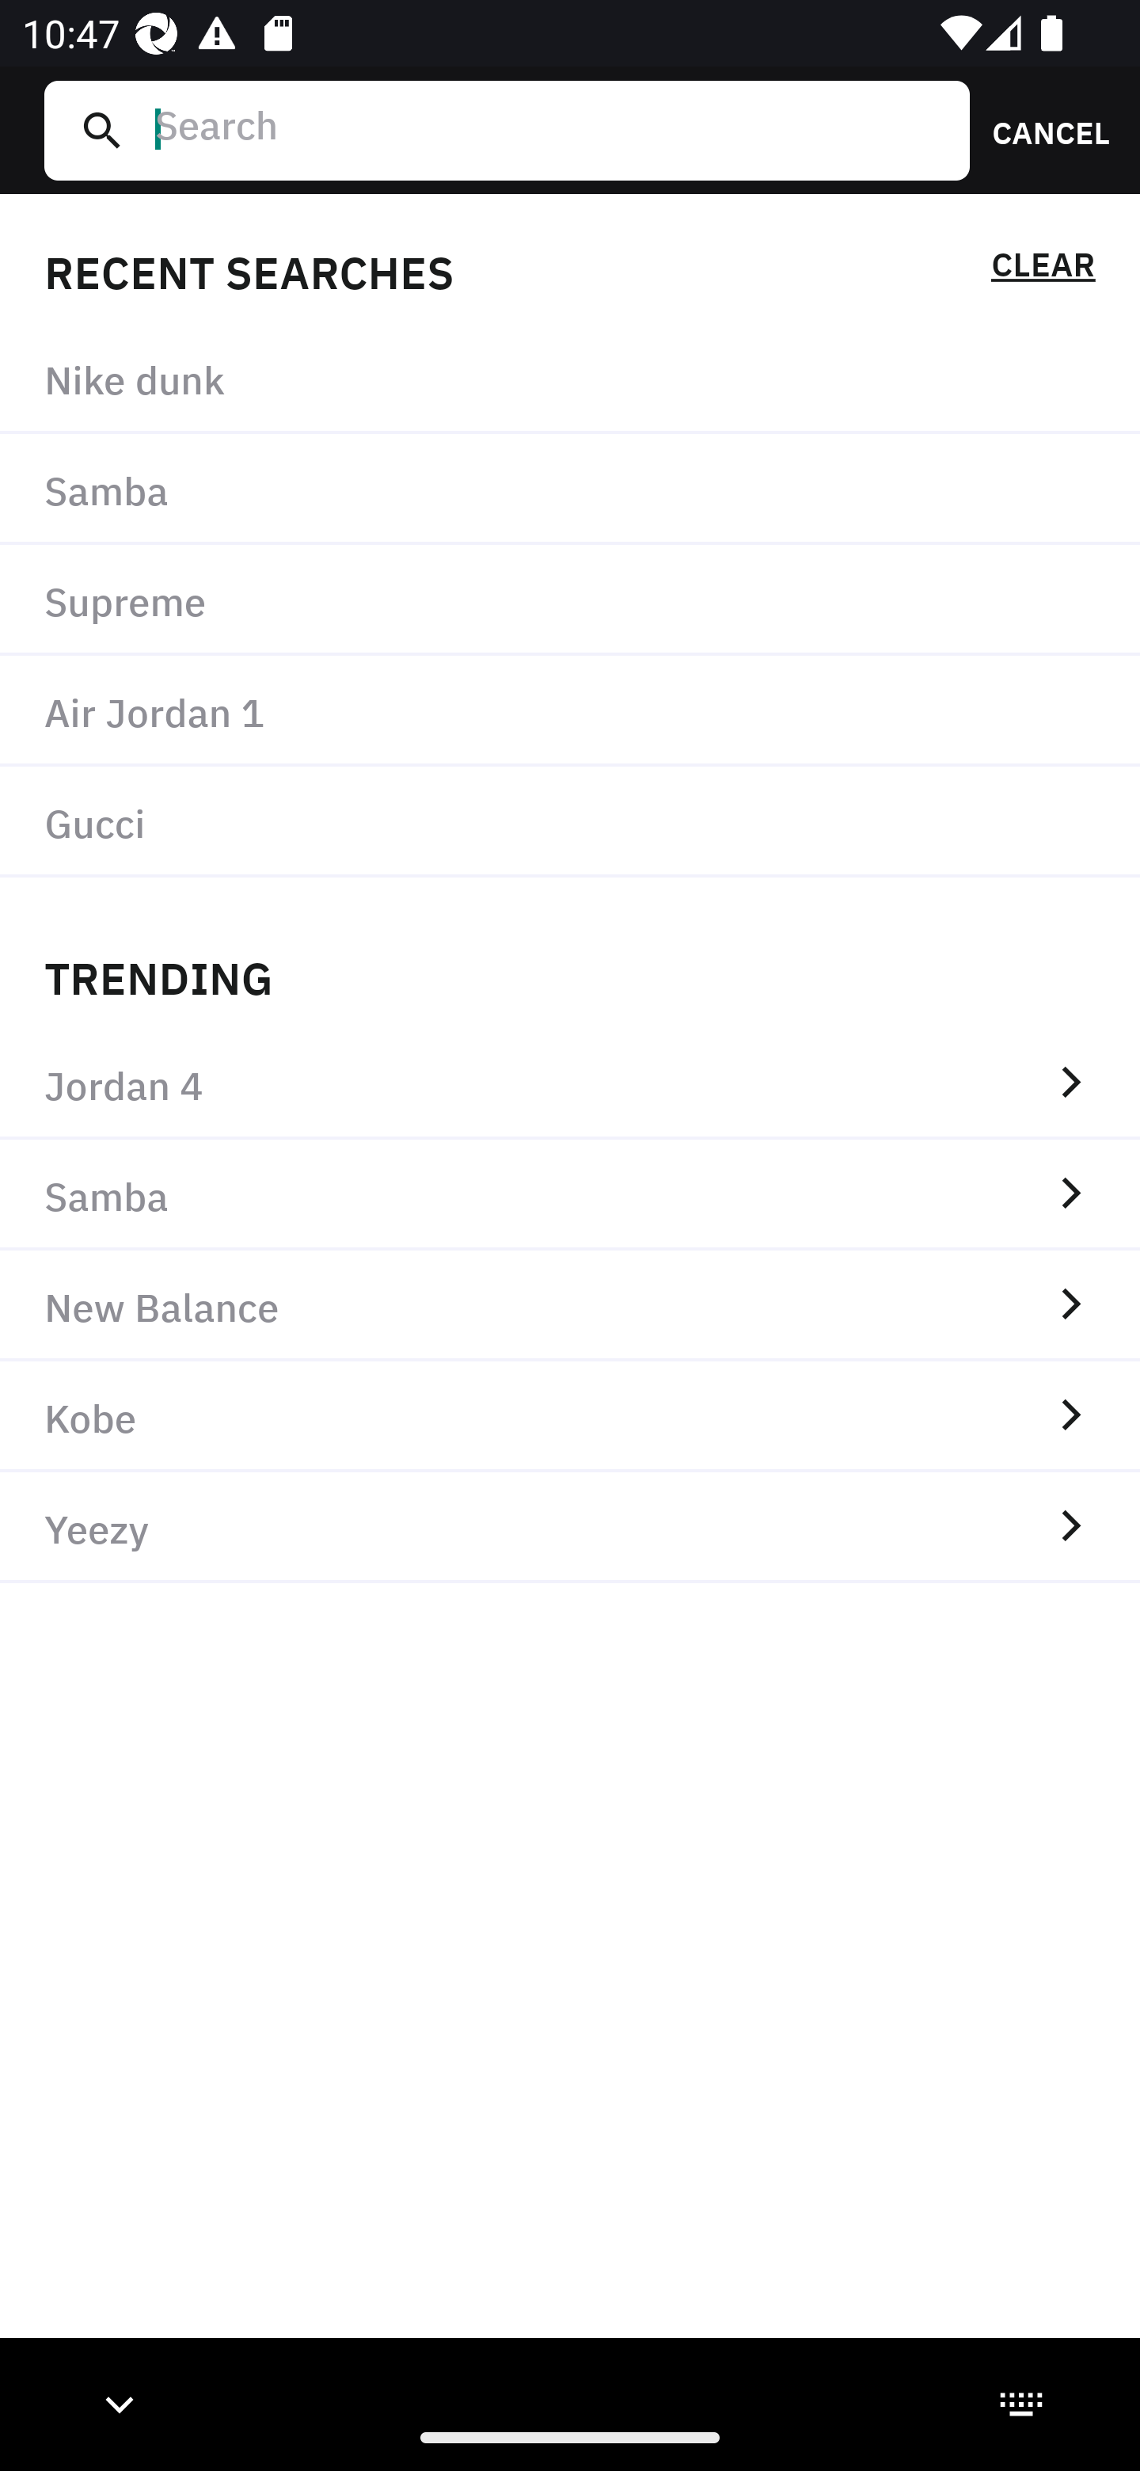 The height and width of the screenshot is (2471, 1140). I want to click on New Balance , so click(570, 1305).